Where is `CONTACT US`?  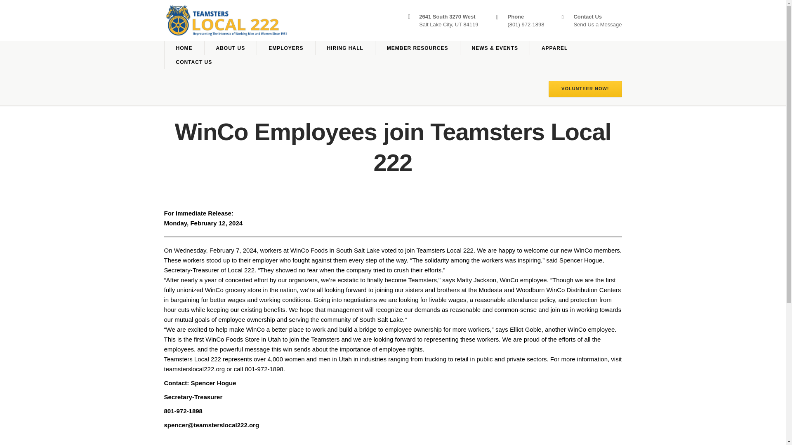 CONTACT US is located at coordinates (194, 62).